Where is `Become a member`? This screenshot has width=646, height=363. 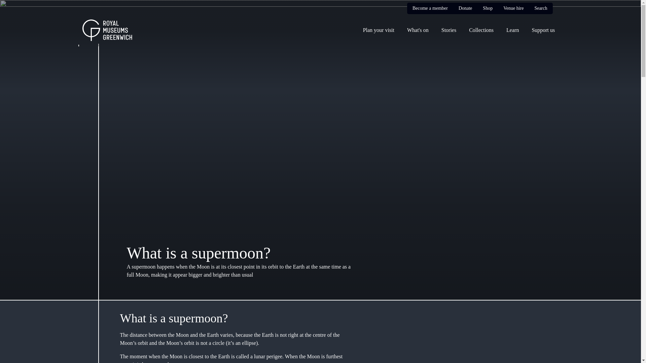
Become a member is located at coordinates (430, 8).